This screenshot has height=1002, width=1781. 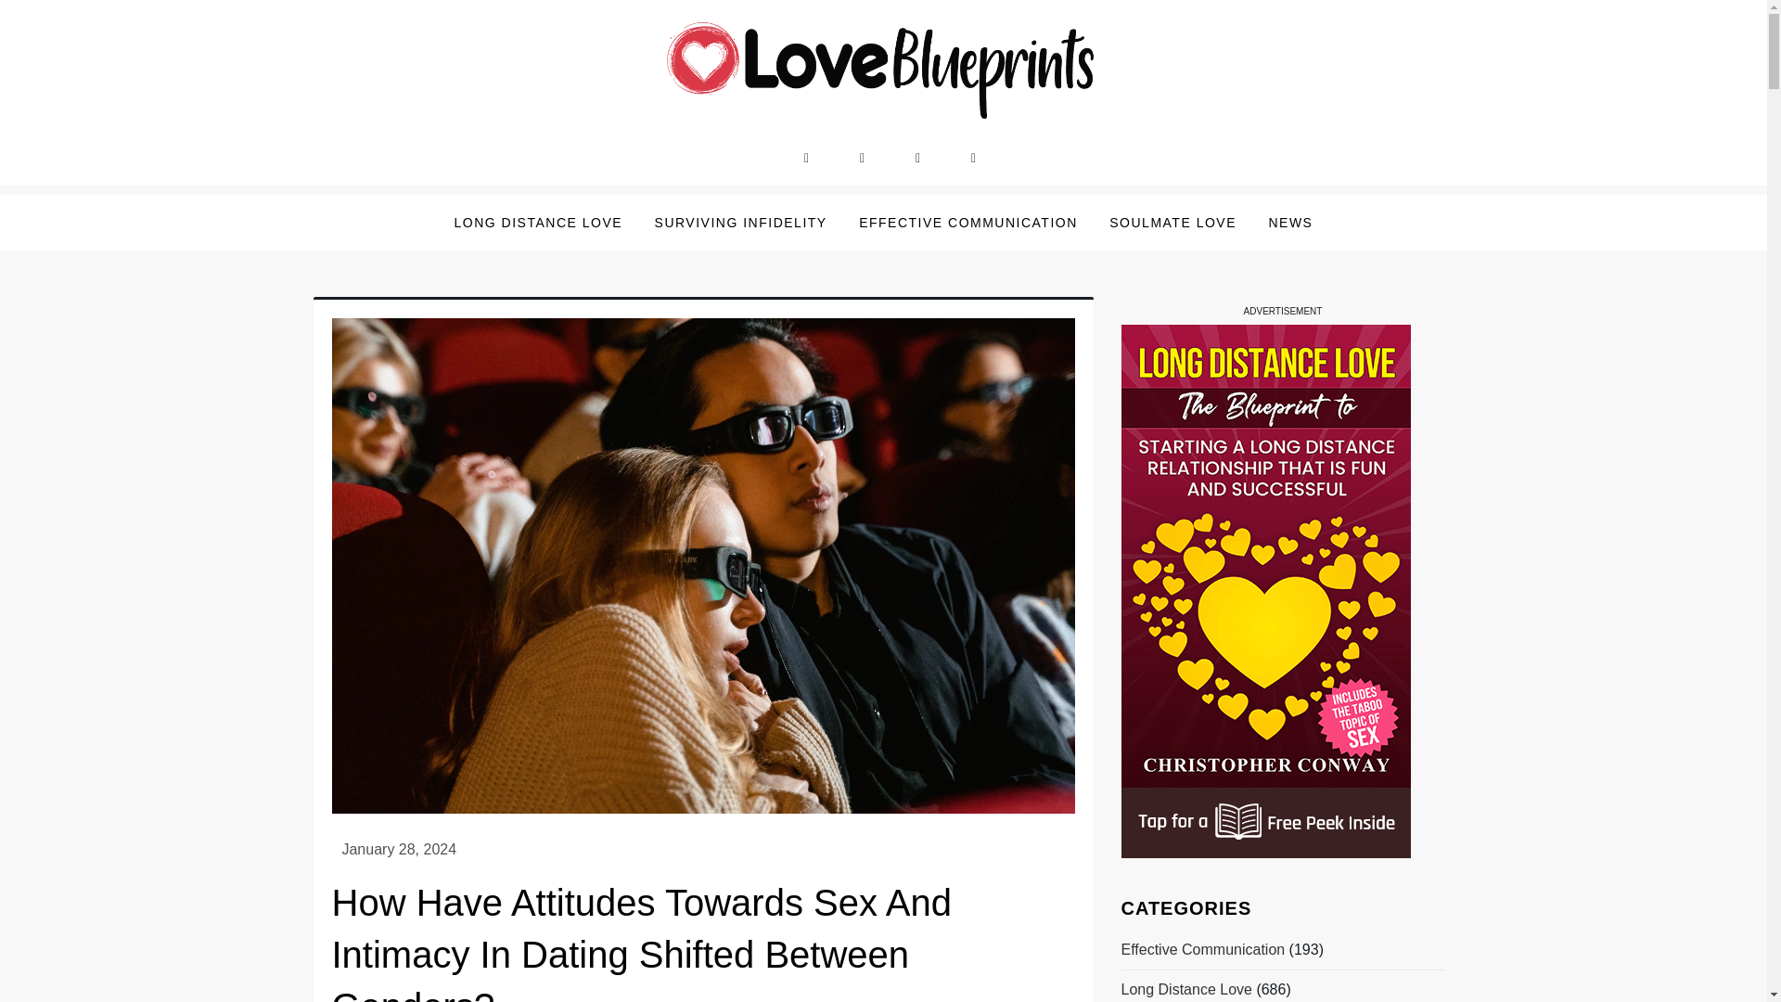 What do you see at coordinates (967, 223) in the screenshot?
I see `EFFECTIVE COMMUNICATION` at bounding box center [967, 223].